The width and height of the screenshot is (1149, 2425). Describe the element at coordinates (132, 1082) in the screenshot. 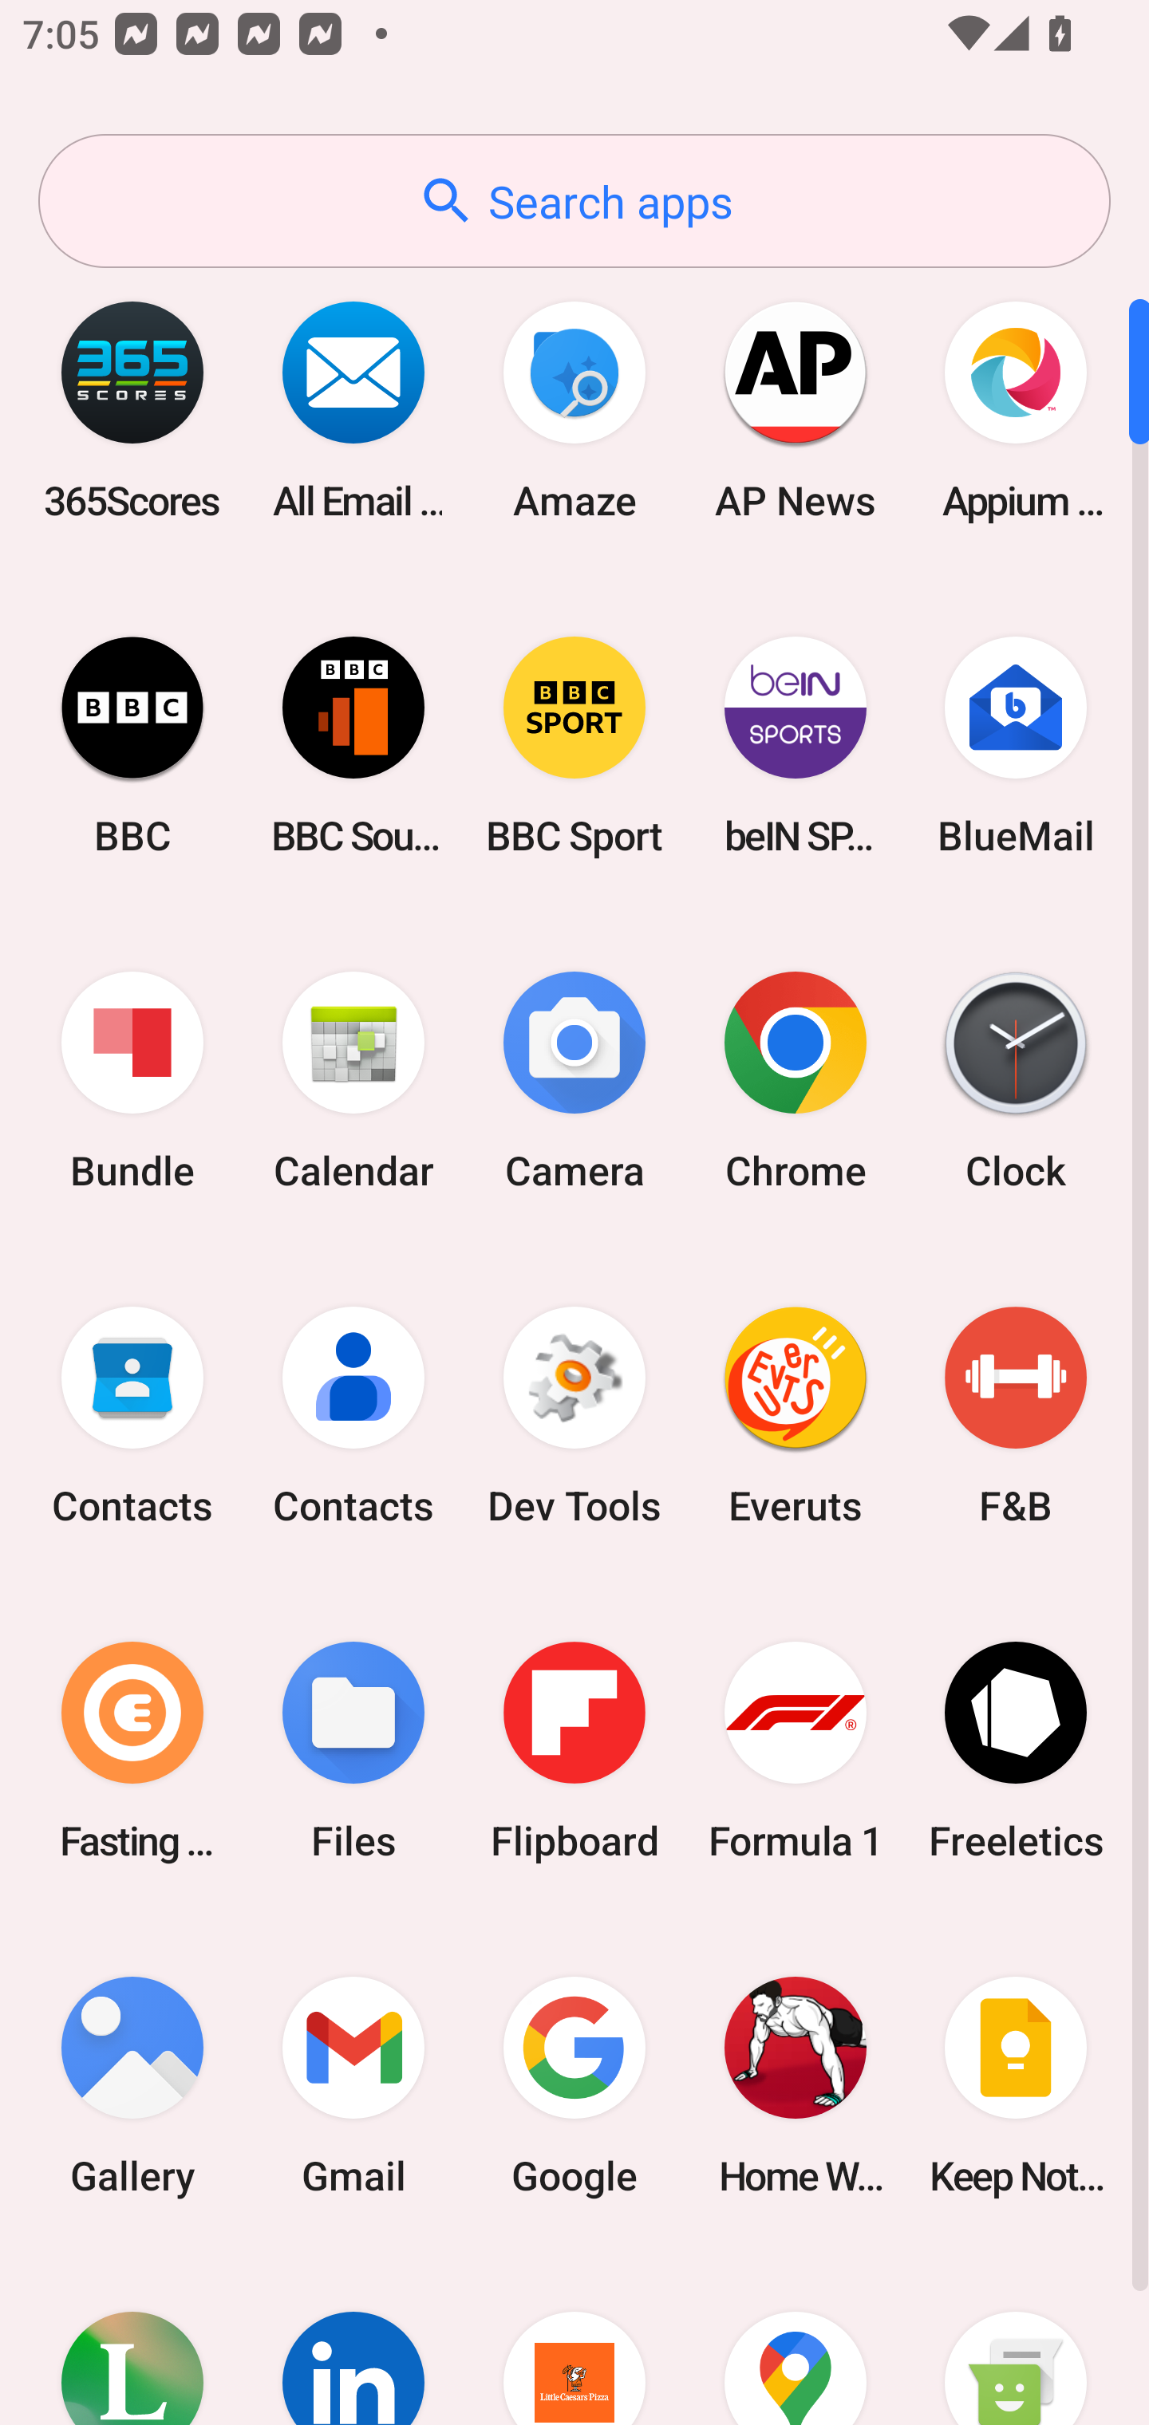

I see `Bundle` at that location.